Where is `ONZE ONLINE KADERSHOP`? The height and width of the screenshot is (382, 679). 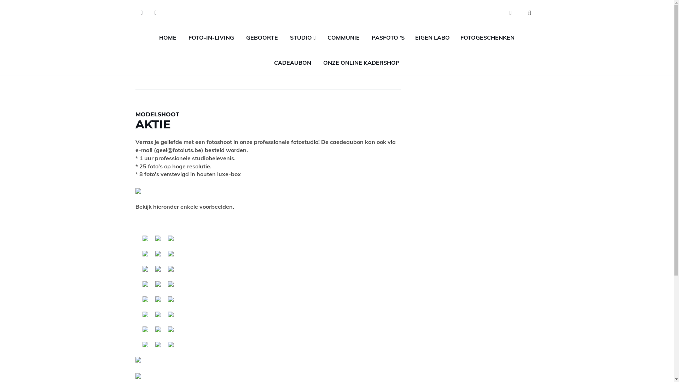 ONZE ONLINE KADERSHOP is located at coordinates (361, 63).